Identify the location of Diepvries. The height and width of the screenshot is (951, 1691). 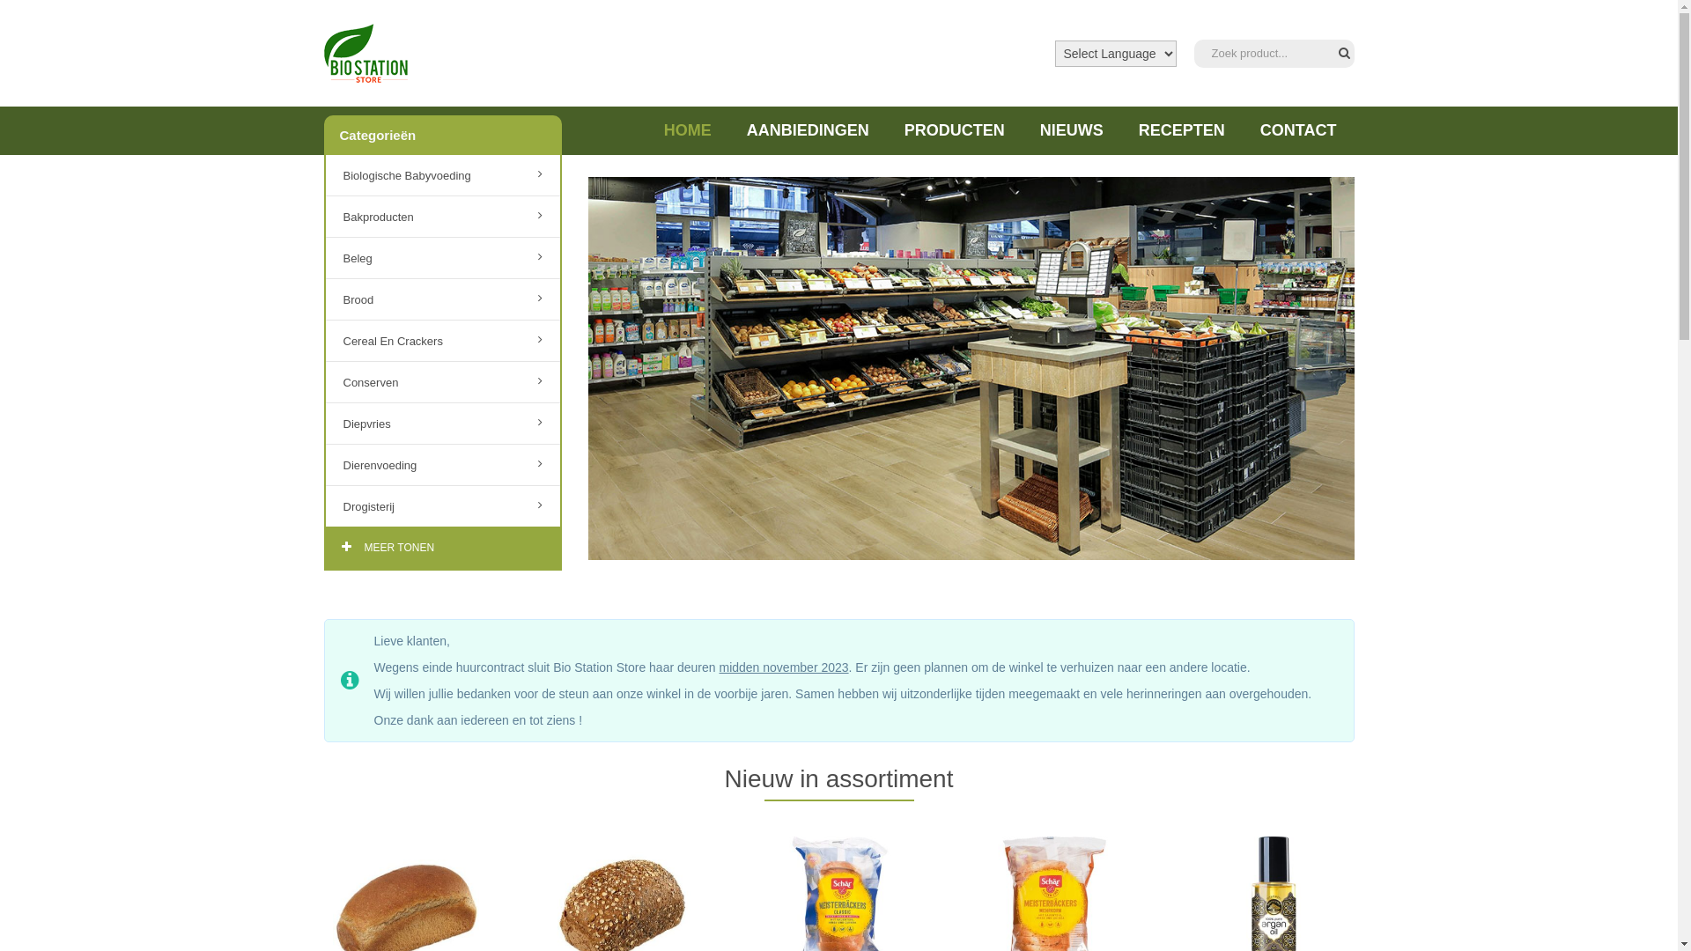
(443, 424).